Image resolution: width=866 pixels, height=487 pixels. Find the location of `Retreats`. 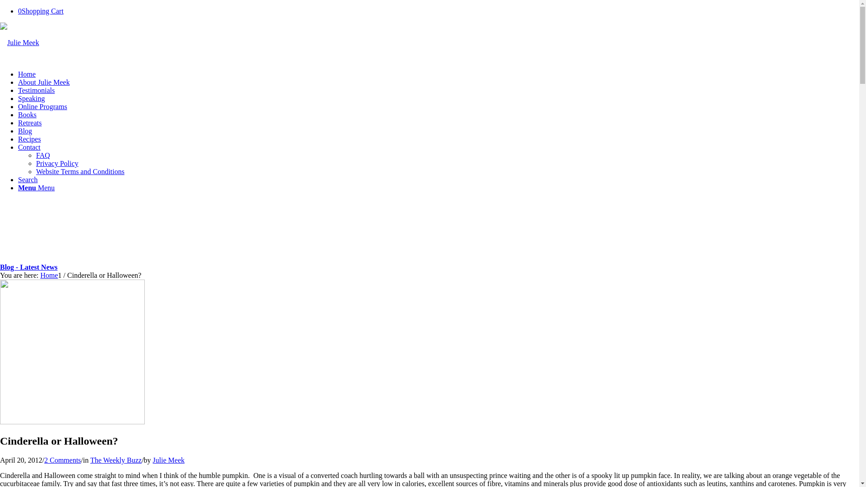

Retreats is located at coordinates (30, 123).